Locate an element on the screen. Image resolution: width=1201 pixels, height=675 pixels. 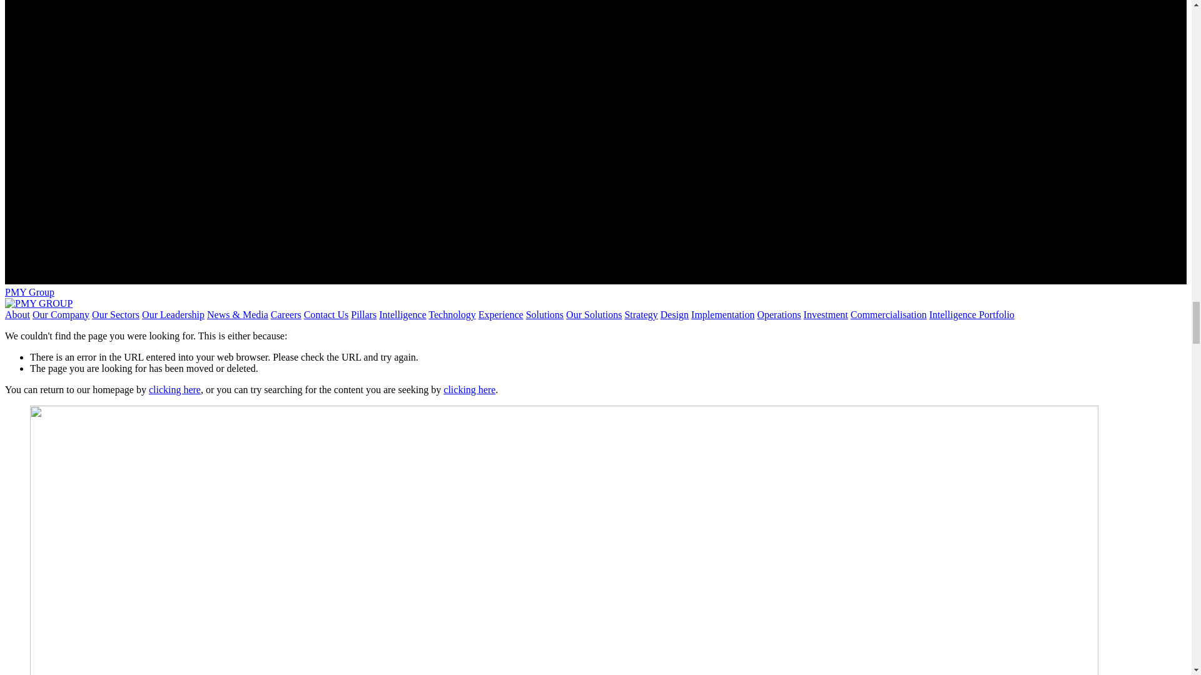
About is located at coordinates (18, 314).